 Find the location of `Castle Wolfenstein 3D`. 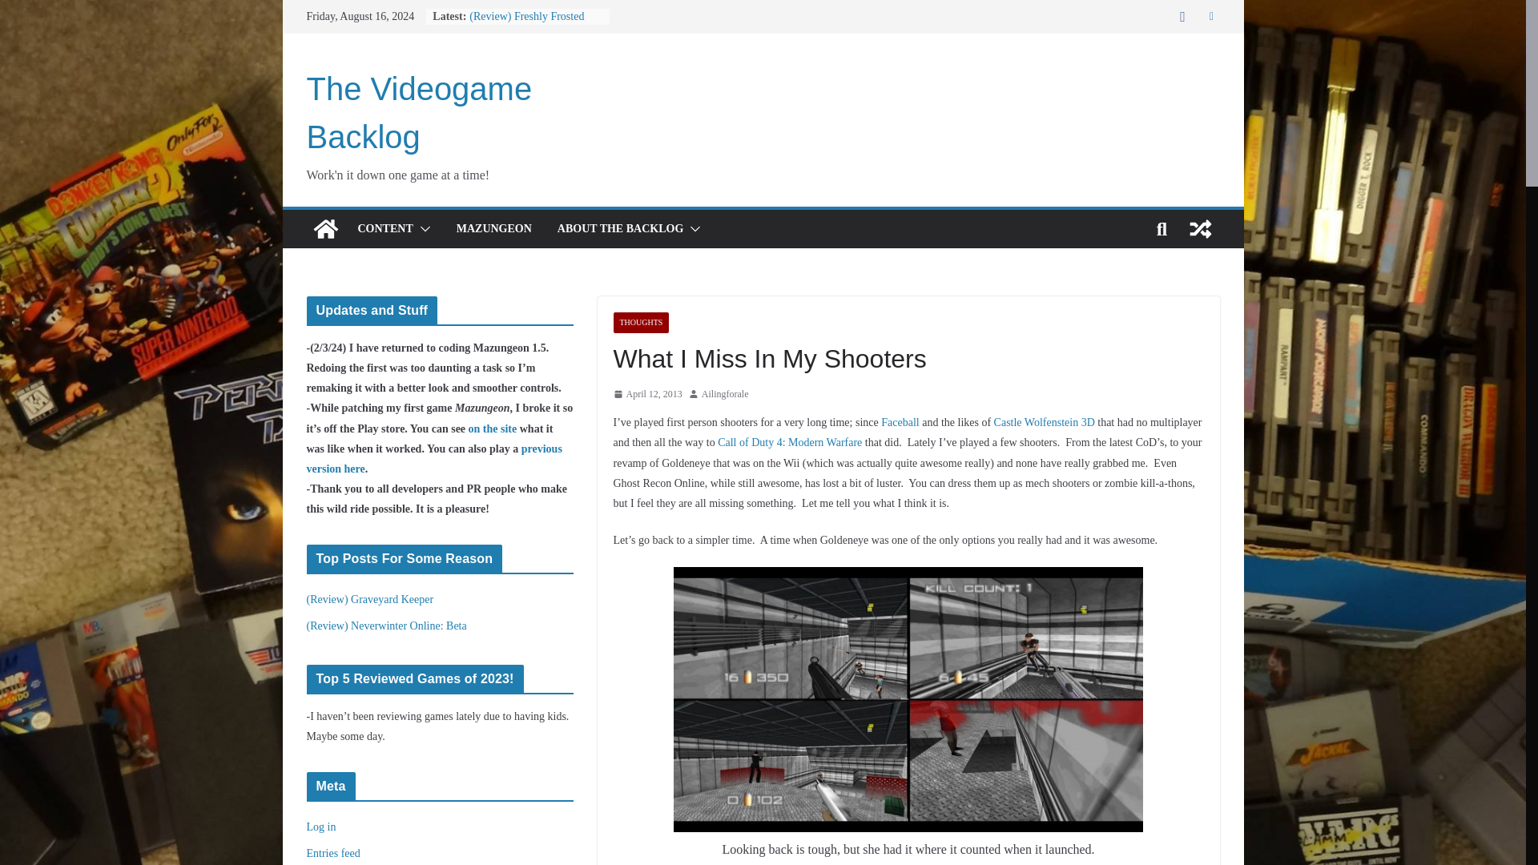

Castle Wolfenstein 3D is located at coordinates (1045, 421).